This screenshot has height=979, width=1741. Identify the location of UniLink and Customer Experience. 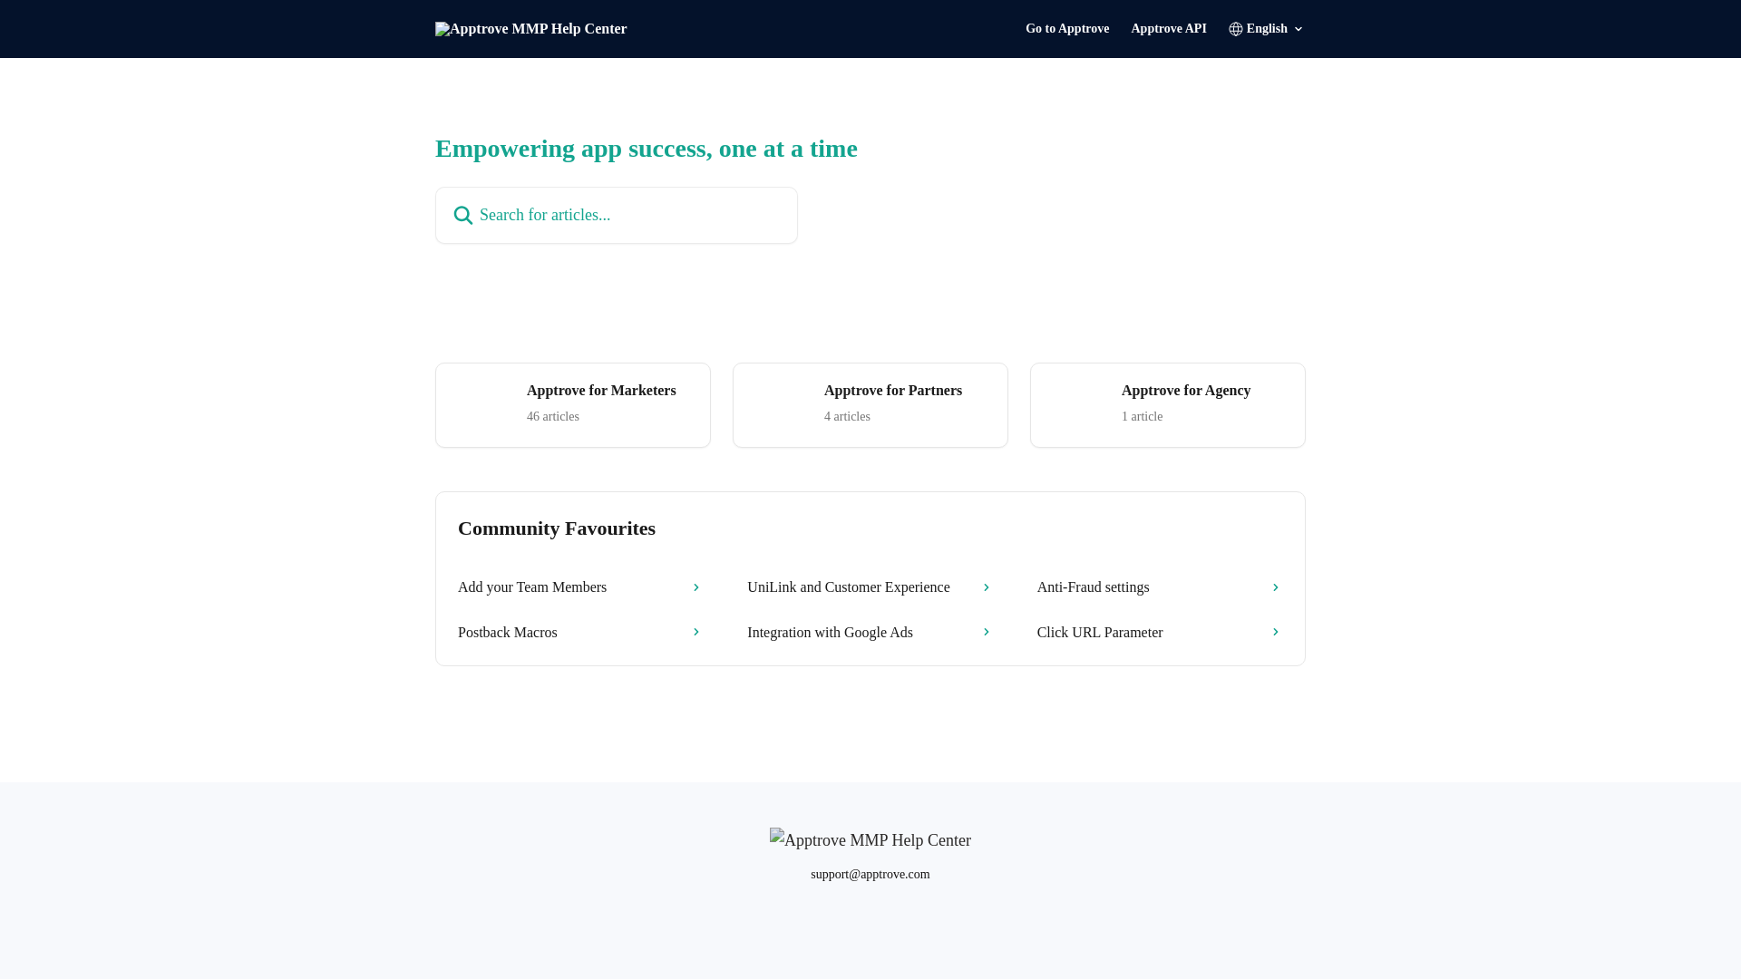
(573, 404).